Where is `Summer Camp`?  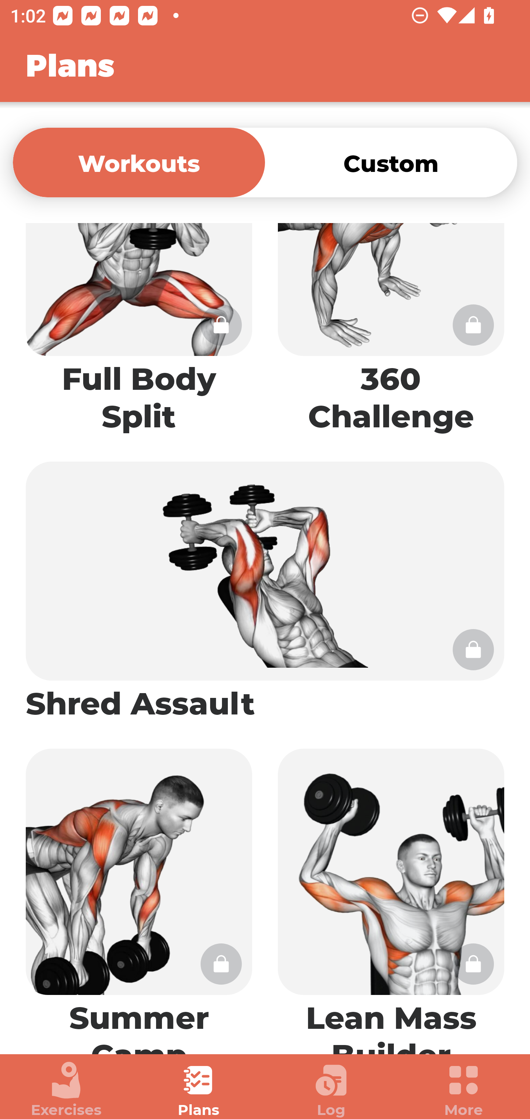 Summer Camp is located at coordinates (139, 895).